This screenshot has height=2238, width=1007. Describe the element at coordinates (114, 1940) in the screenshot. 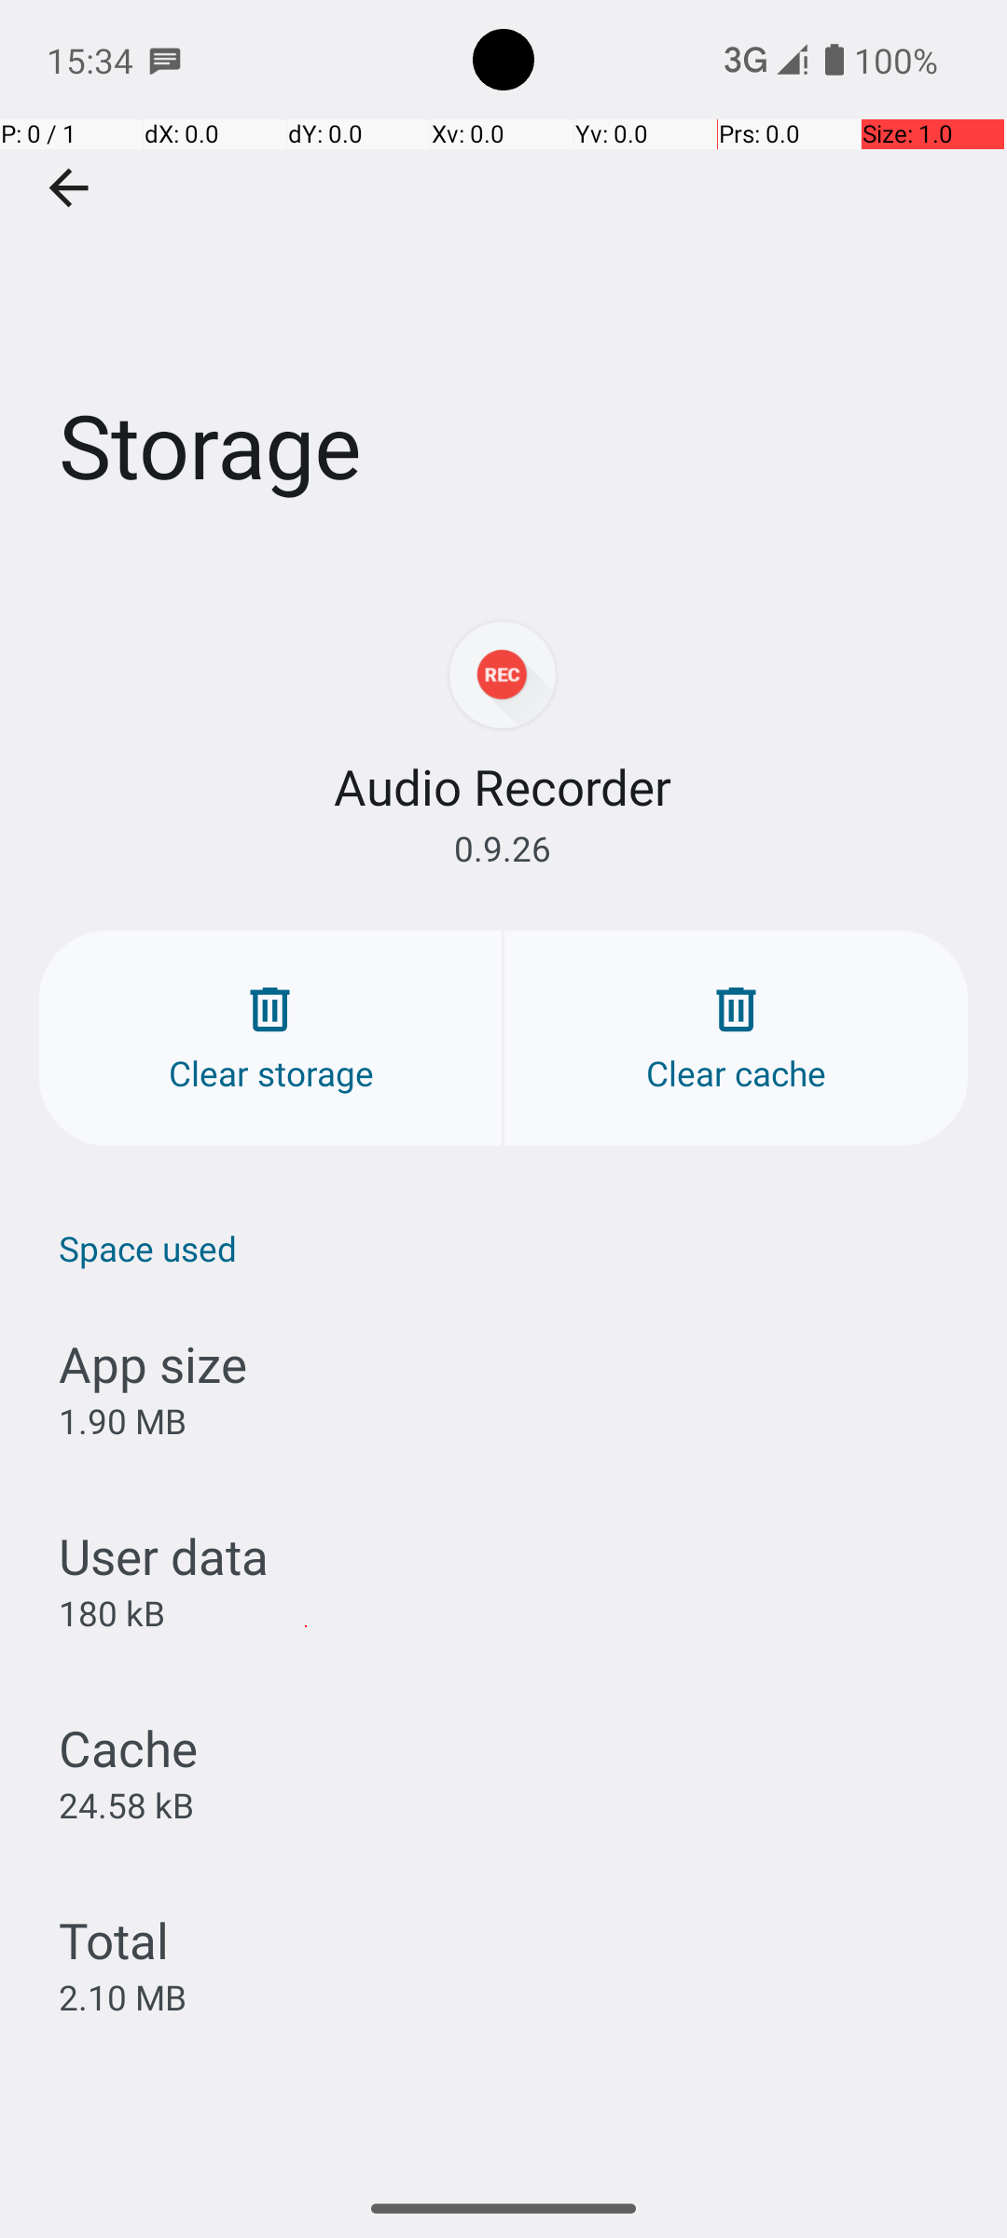

I see `Total` at that location.